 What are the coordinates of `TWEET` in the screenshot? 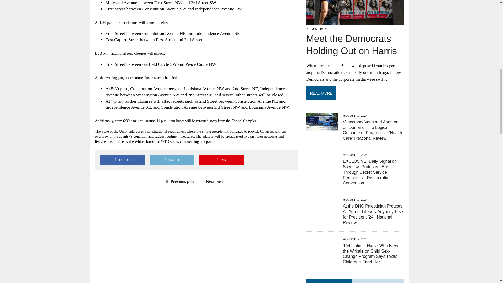 It's located at (172, 160).